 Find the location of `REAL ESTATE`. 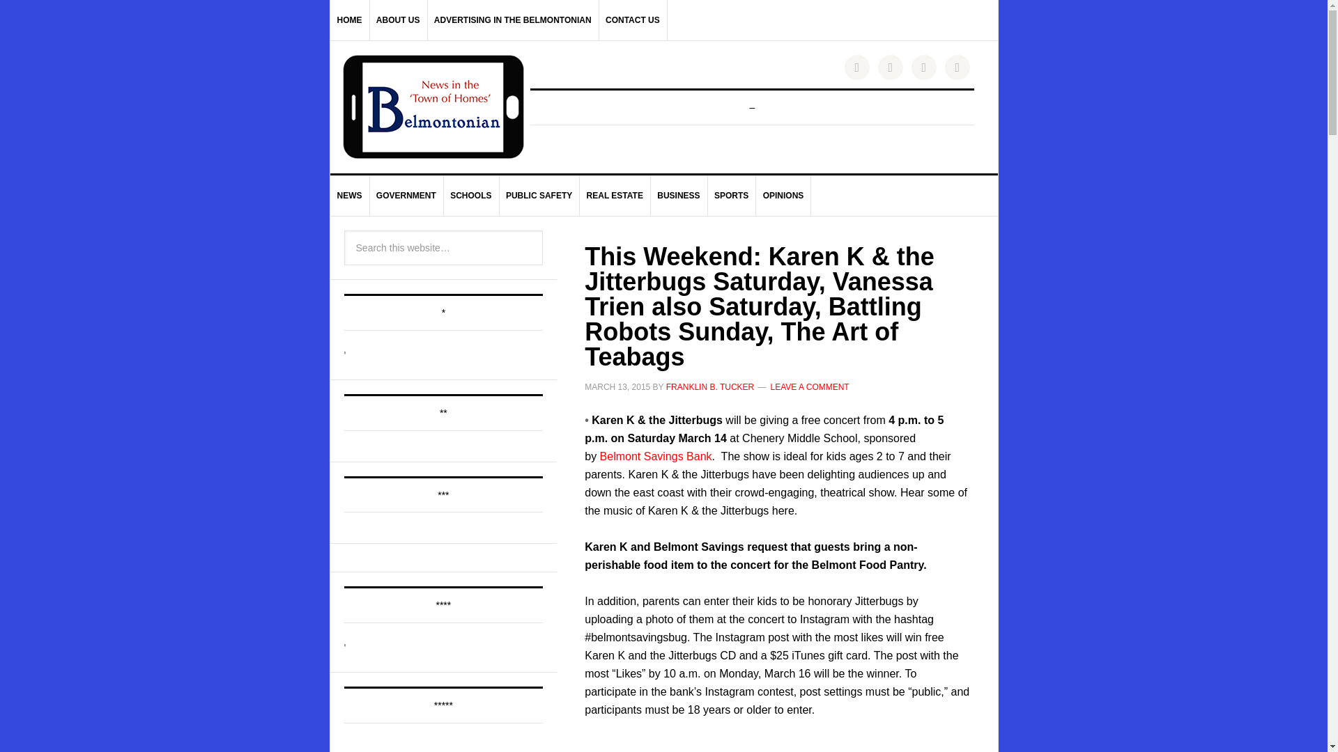

REAL ESTATE is located at coordinates (615, 195).